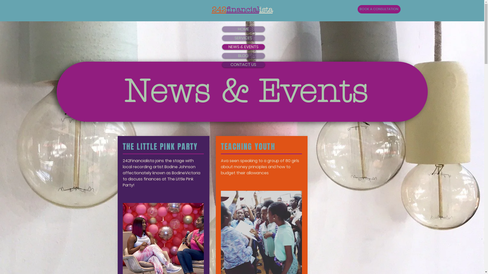 The image size is (488, 274). I want to click on SERVICES, so click(243, 38).